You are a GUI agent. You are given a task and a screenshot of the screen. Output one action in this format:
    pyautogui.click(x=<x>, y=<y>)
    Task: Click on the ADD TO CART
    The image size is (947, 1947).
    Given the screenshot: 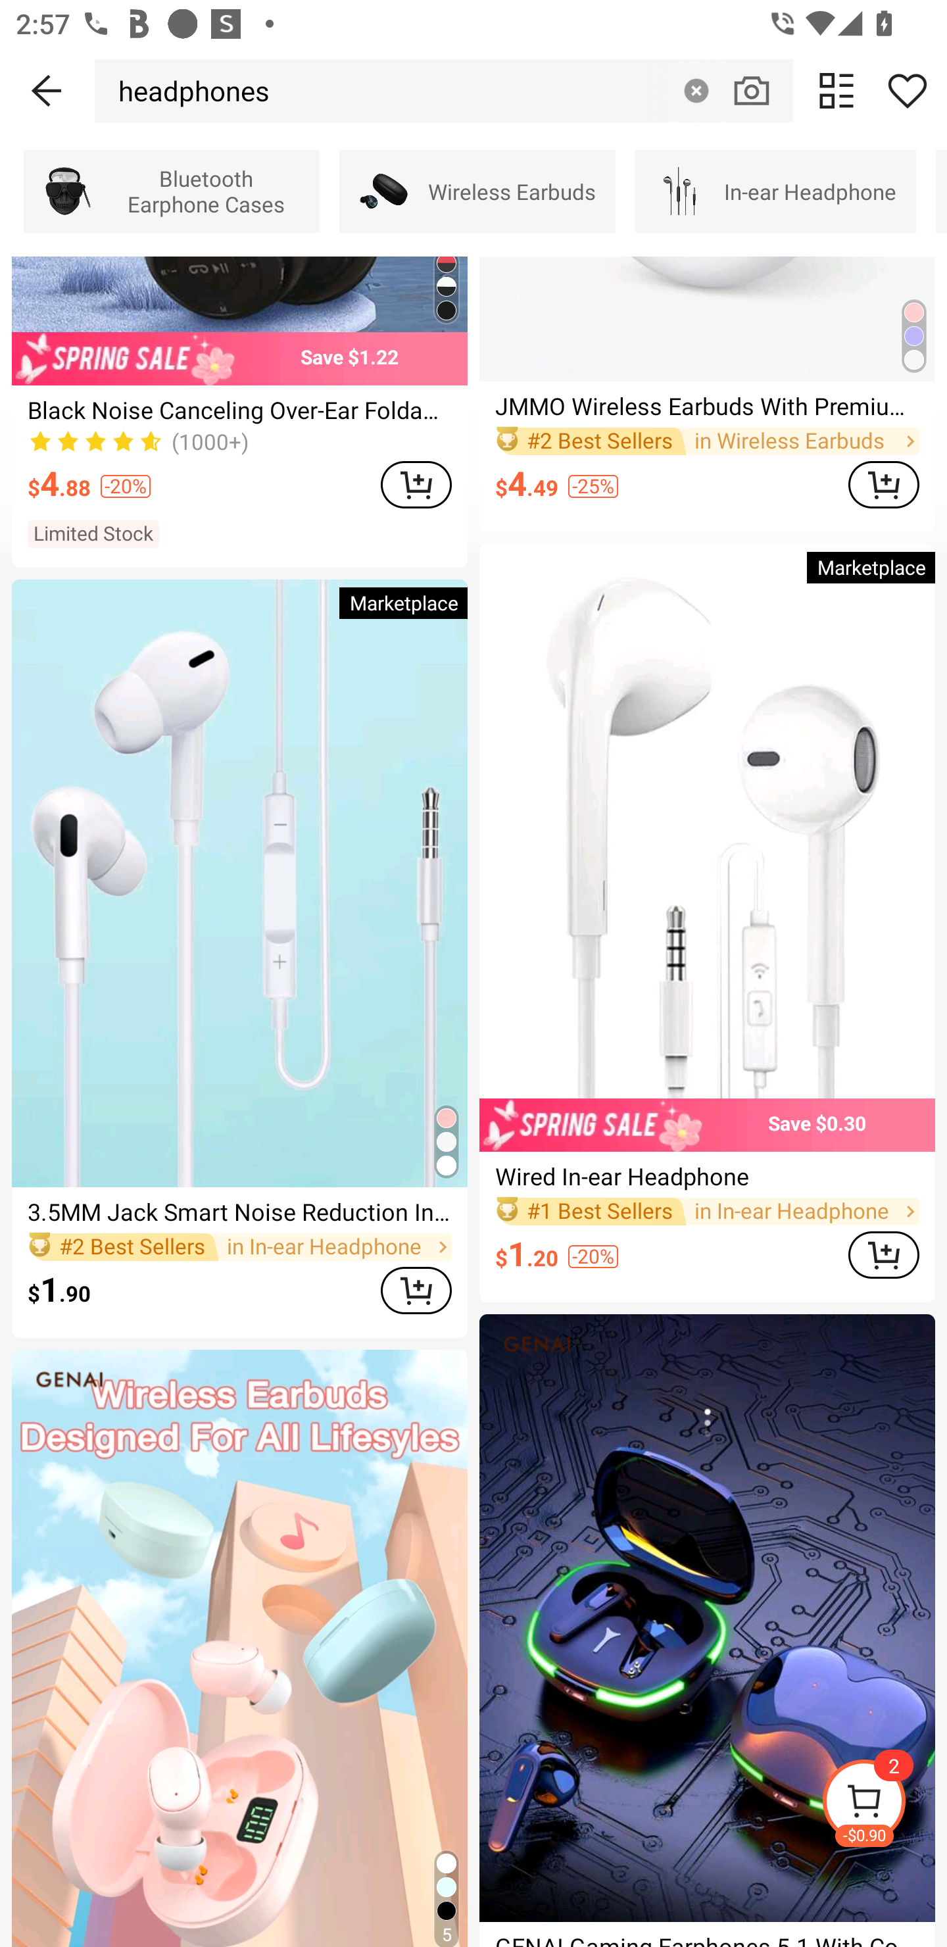 What is the action you would take?
    pyautogui.click(x=416, y=484)
    